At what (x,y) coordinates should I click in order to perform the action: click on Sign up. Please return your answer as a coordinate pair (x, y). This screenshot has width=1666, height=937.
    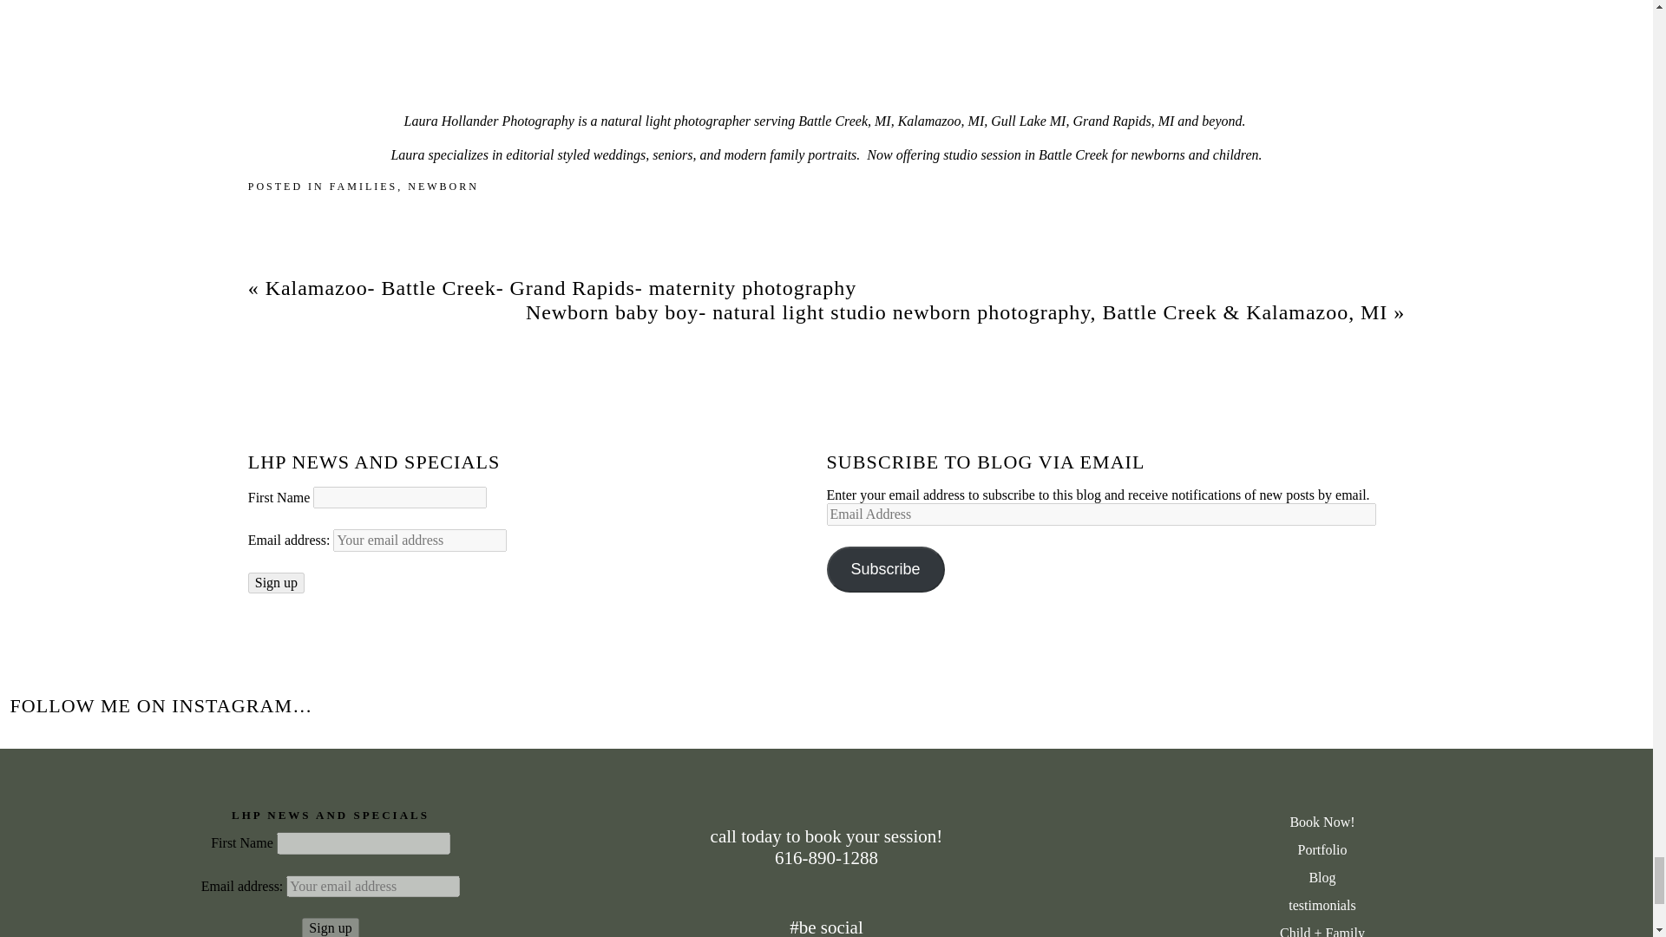
    Looking at the image, I should click on (276, 582).